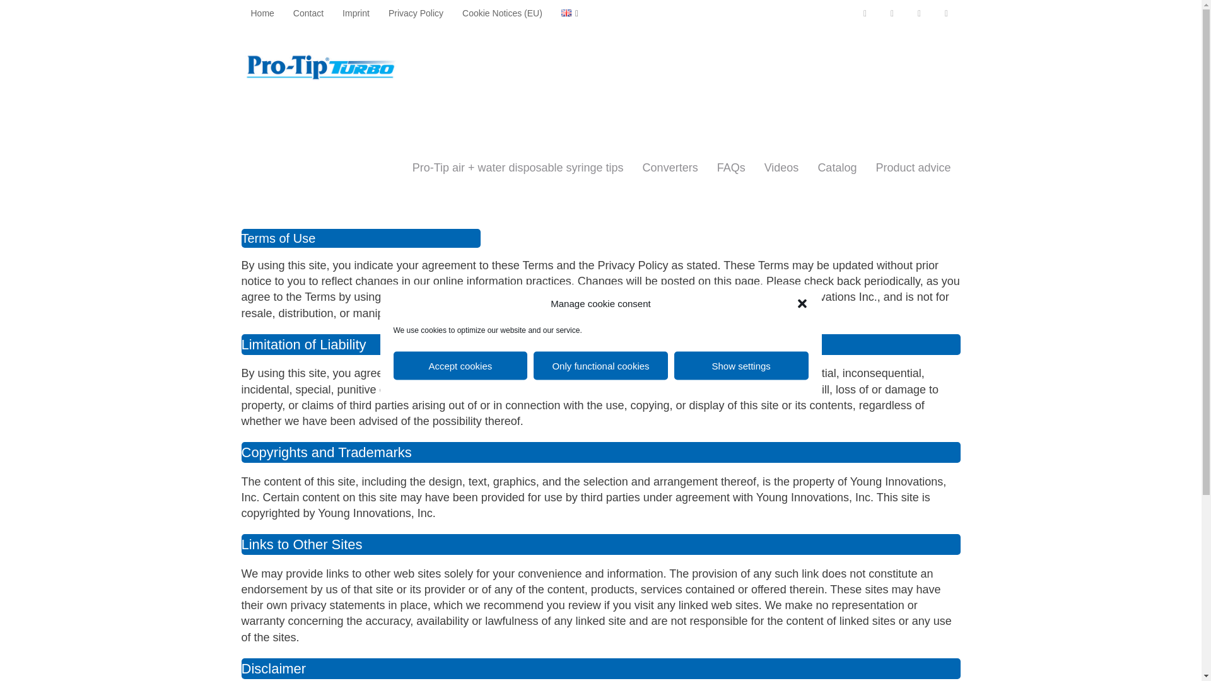 The height and width of the screenshot is (681, 1211). I want to click on Imprint, so click(356, 13).